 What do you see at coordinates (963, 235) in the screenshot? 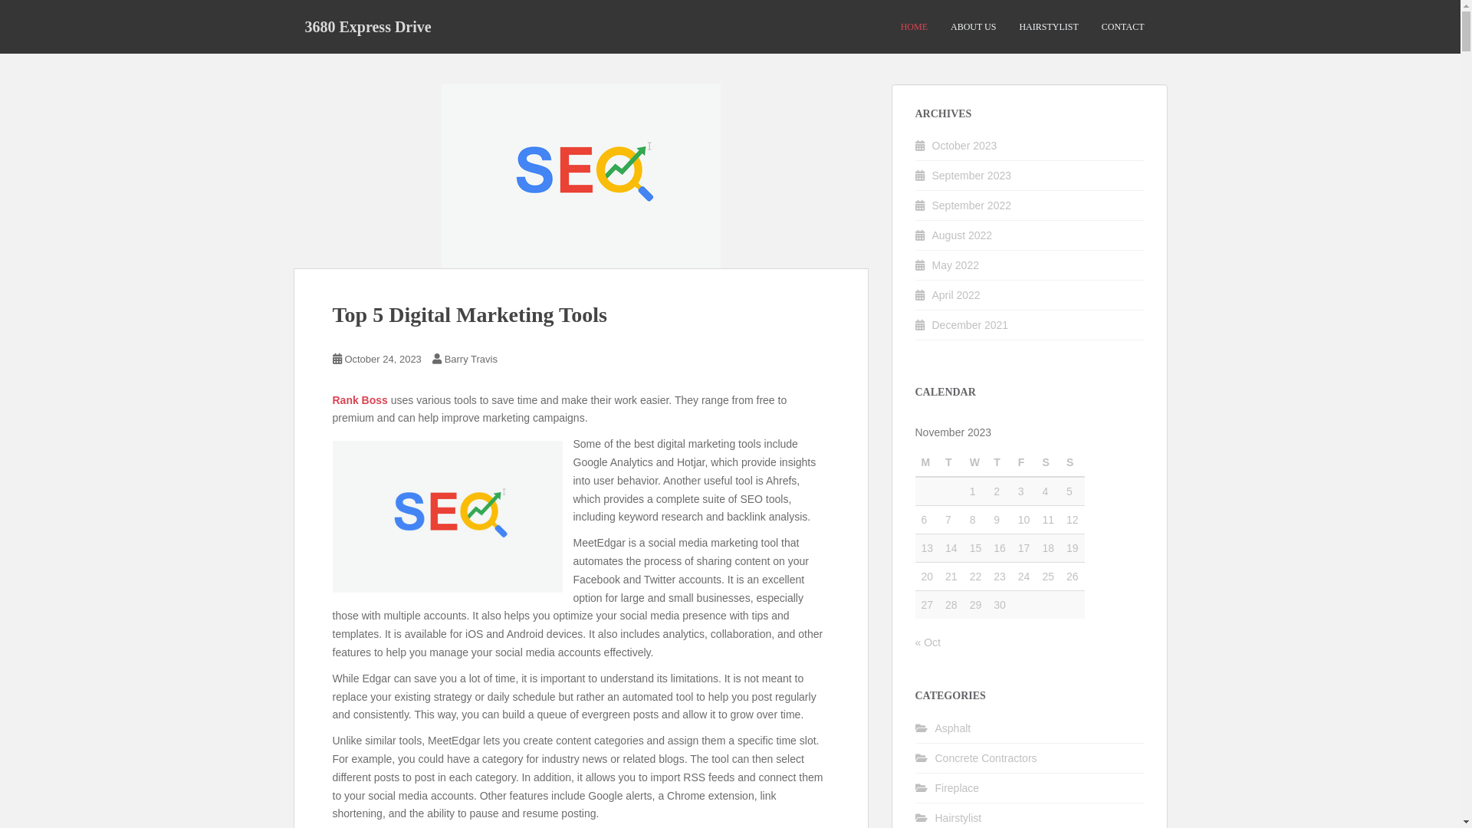
I see `August 2022` at bounding box center [963, 235].